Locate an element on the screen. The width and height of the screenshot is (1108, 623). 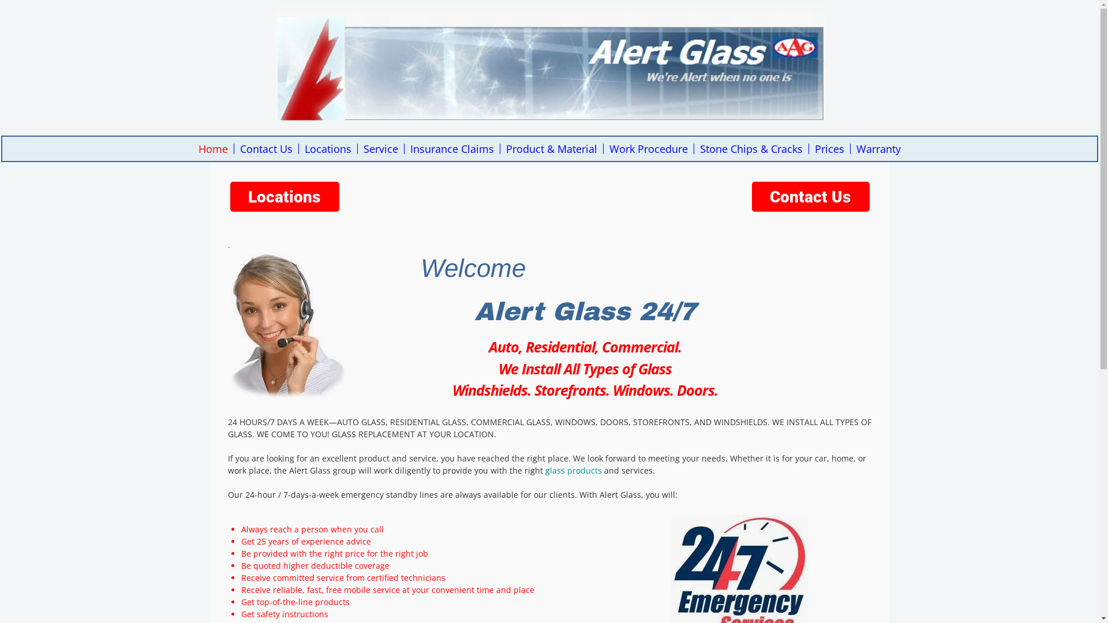
Locations is located at coordinates (328, 149).